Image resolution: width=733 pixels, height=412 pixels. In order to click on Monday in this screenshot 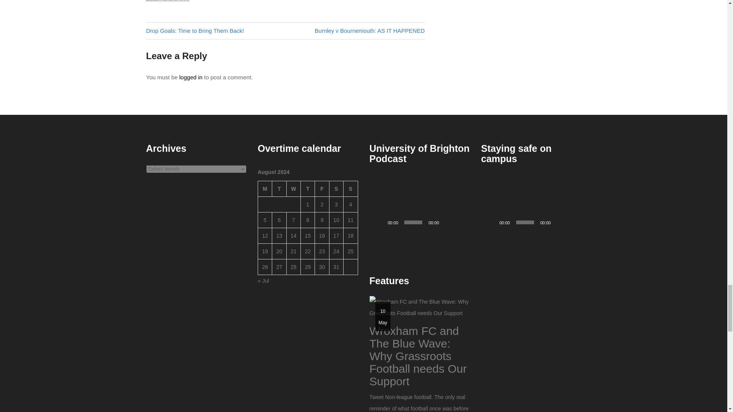, I will do `click(265, 189)`.